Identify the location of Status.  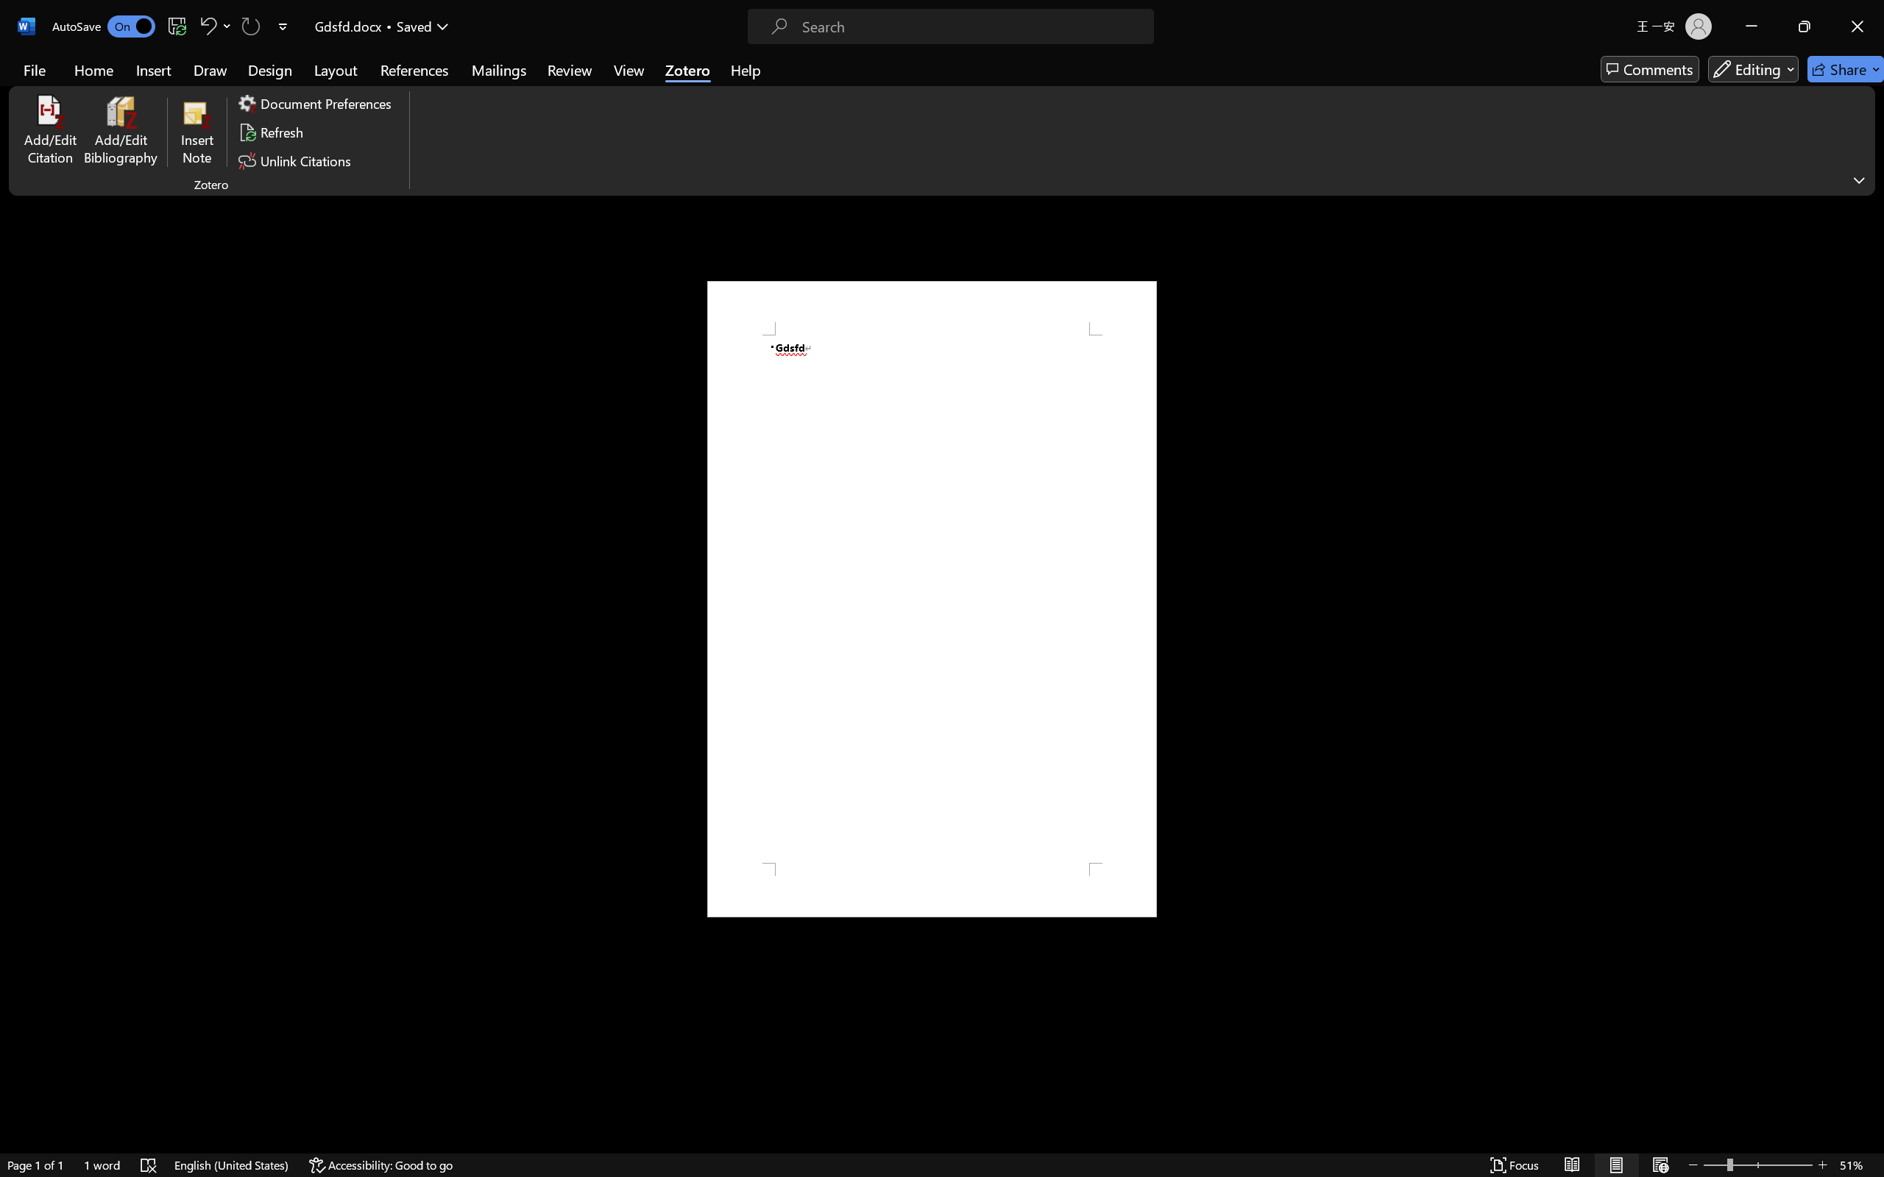
(745, 365).